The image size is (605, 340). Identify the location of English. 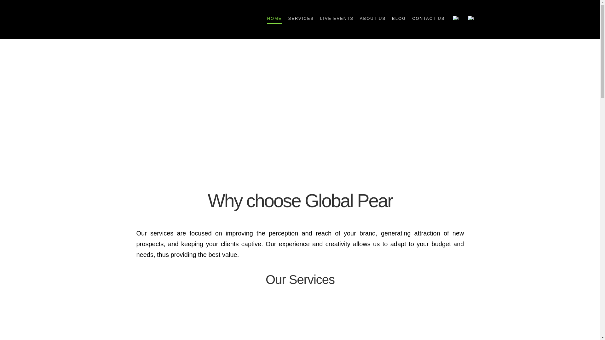
(455, 18).